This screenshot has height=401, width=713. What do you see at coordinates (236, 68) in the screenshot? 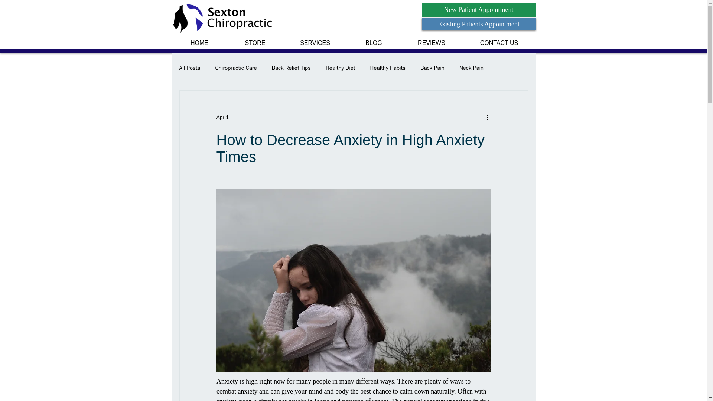
I see `Chiropractic Care` at bounding box center [236, 68].